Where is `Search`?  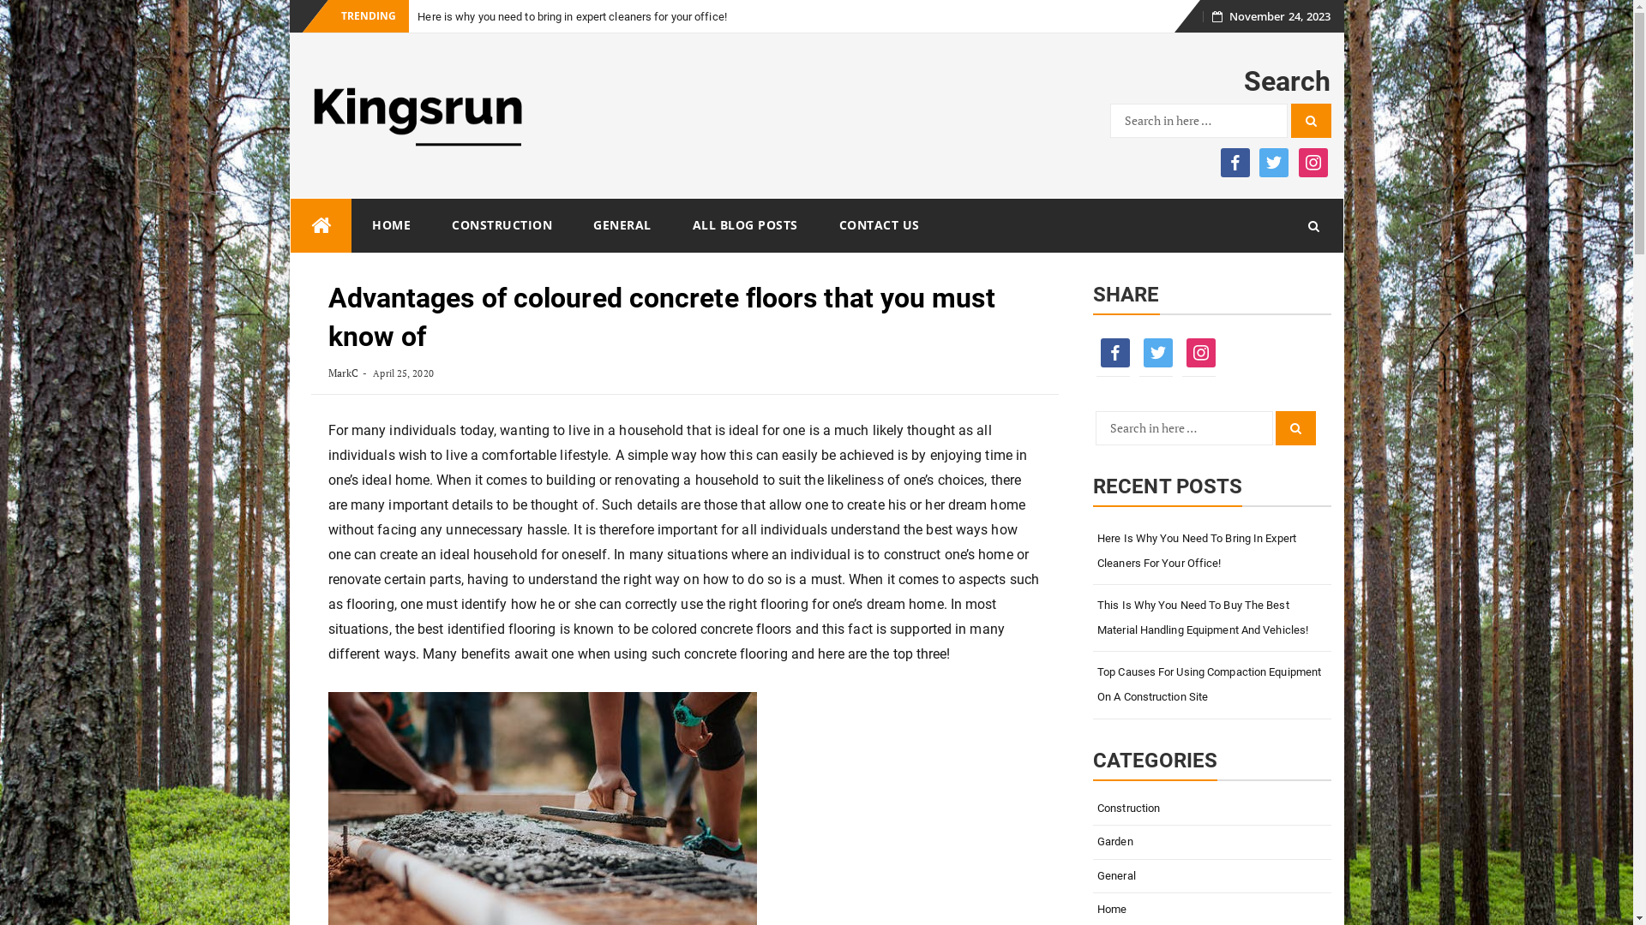
Search is located at coordinates (1312, 121).